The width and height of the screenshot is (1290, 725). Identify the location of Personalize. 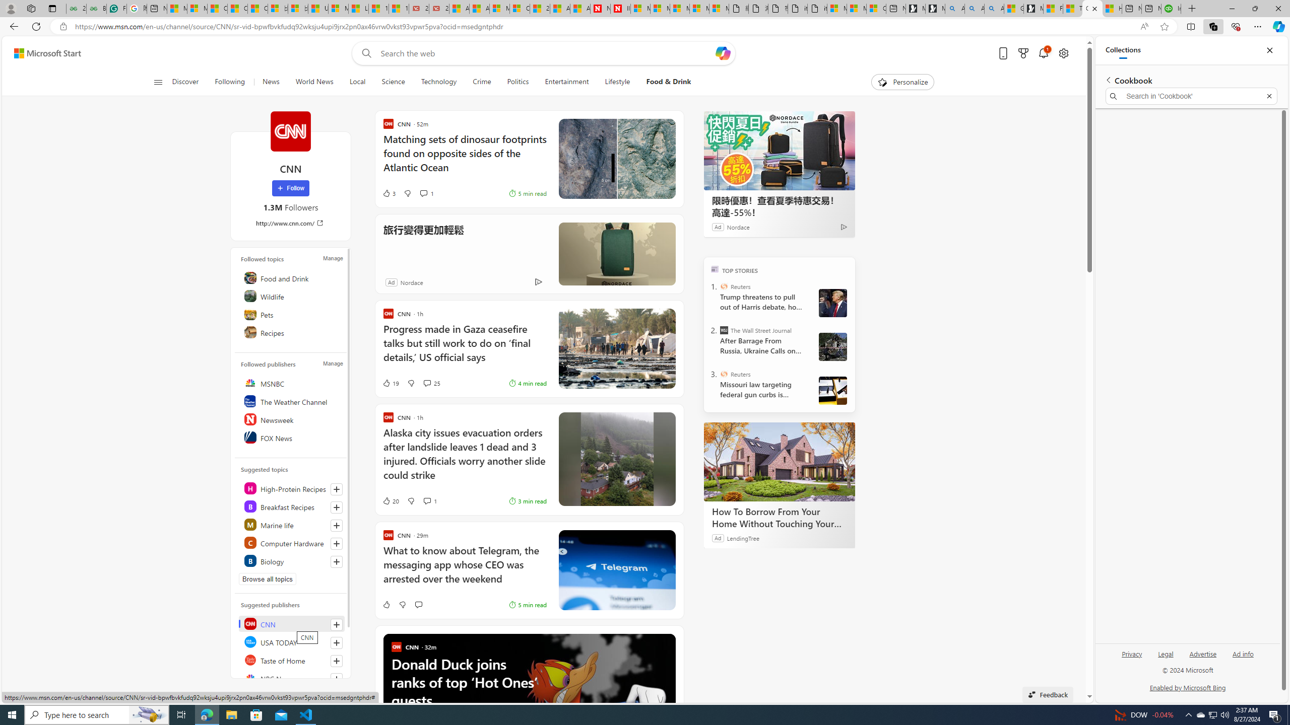
(903, 82).